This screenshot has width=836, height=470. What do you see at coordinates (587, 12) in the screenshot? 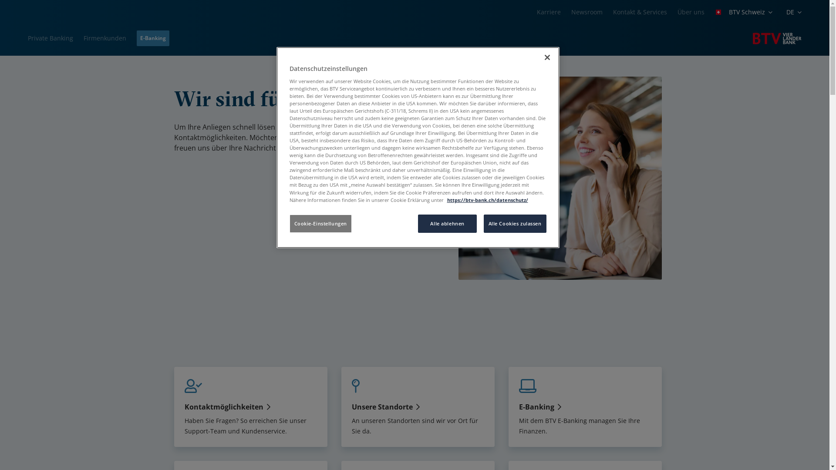
I see `Newsroom` at bounding box center [587, 12].